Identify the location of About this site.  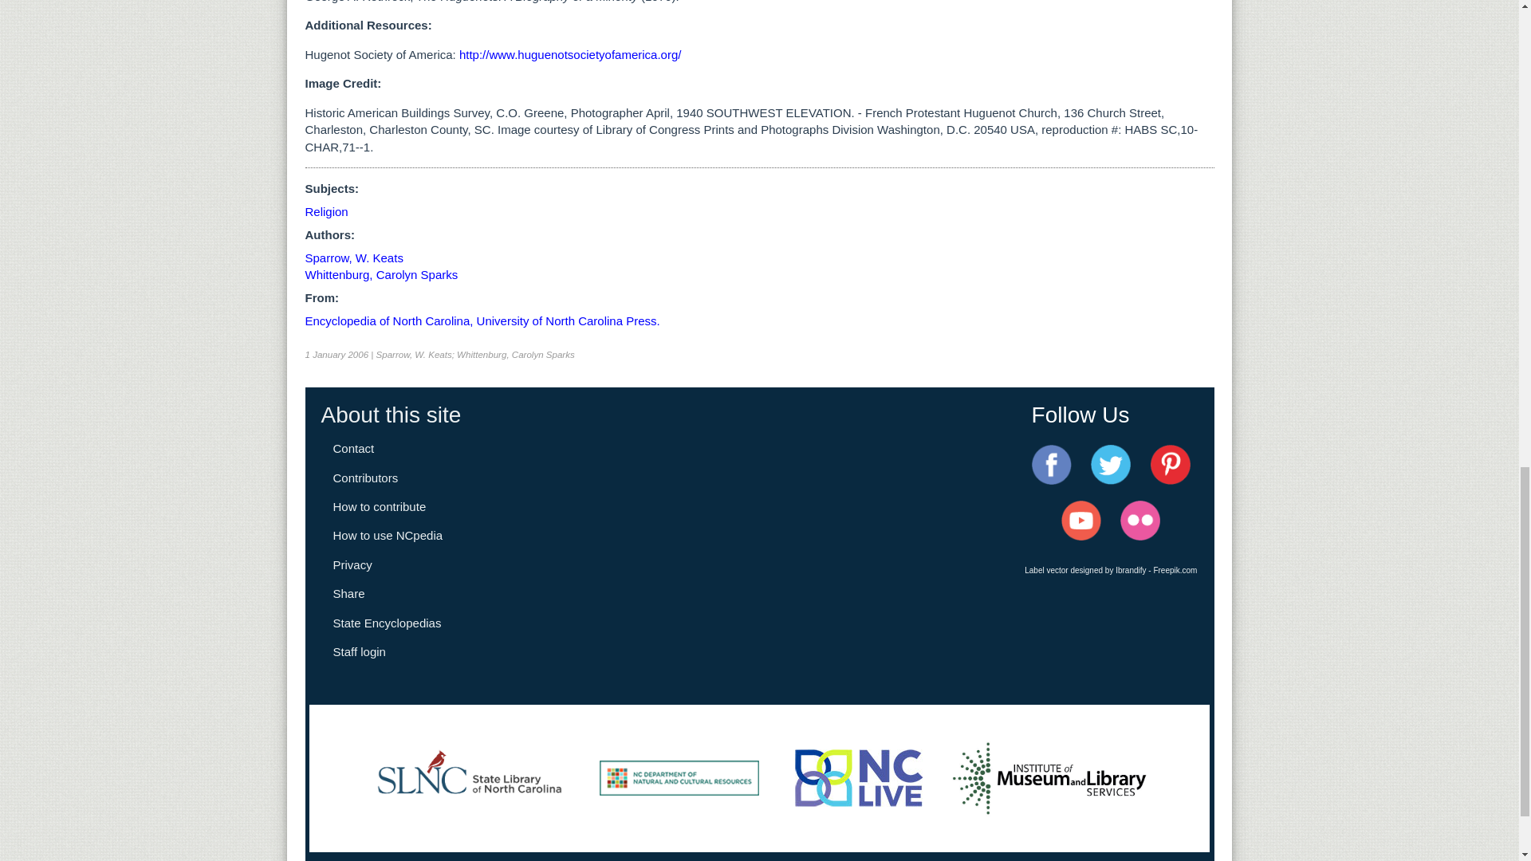
(390, 415).